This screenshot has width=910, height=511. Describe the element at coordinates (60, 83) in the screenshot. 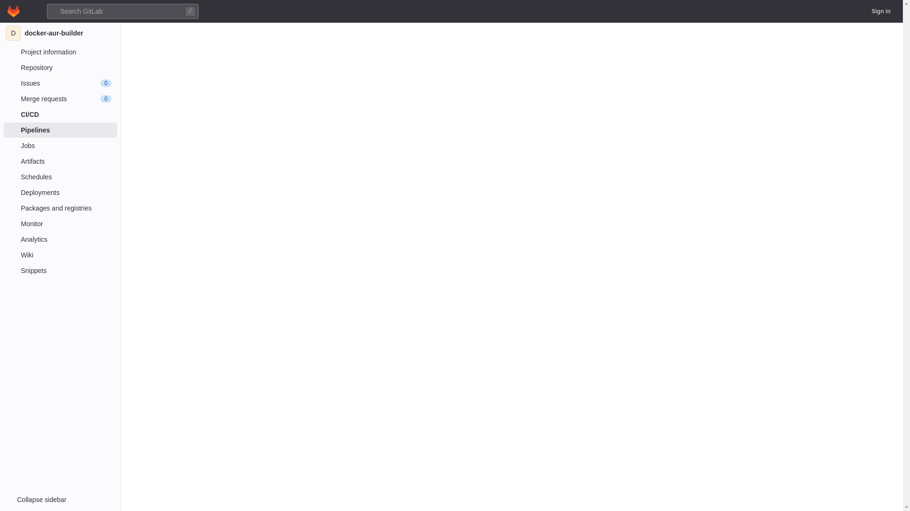

I see `Issues
0` at that location.